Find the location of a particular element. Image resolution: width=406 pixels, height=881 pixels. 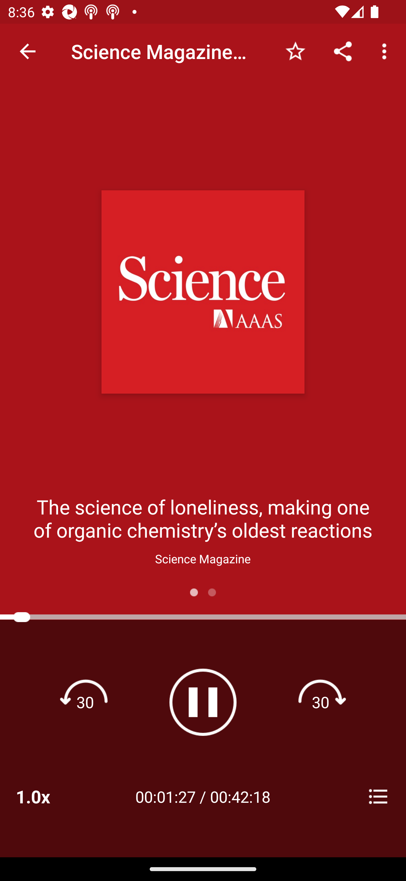

Science Magazine is located at coordinates (203, 559).